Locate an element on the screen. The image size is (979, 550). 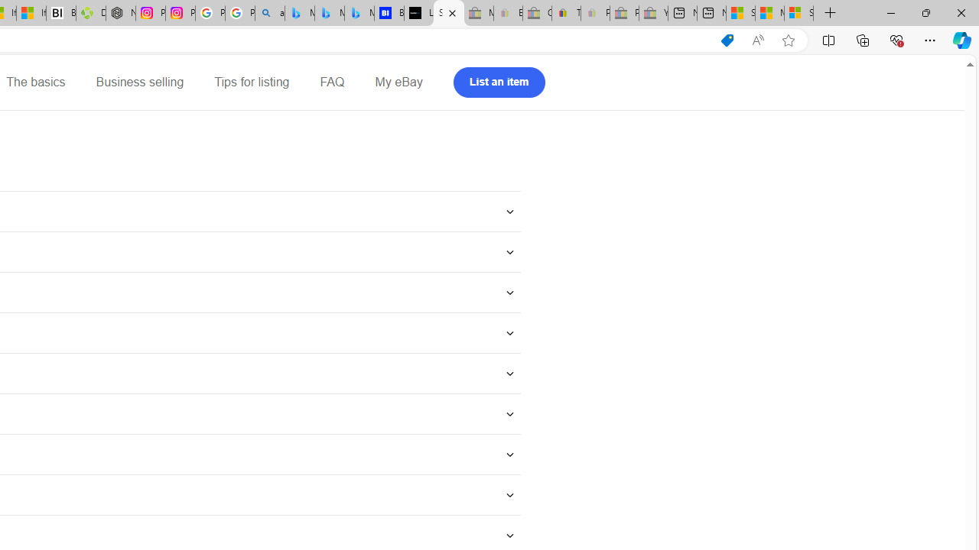
Threats and offensive language policy | eBay is located at coordinates (566, 14).